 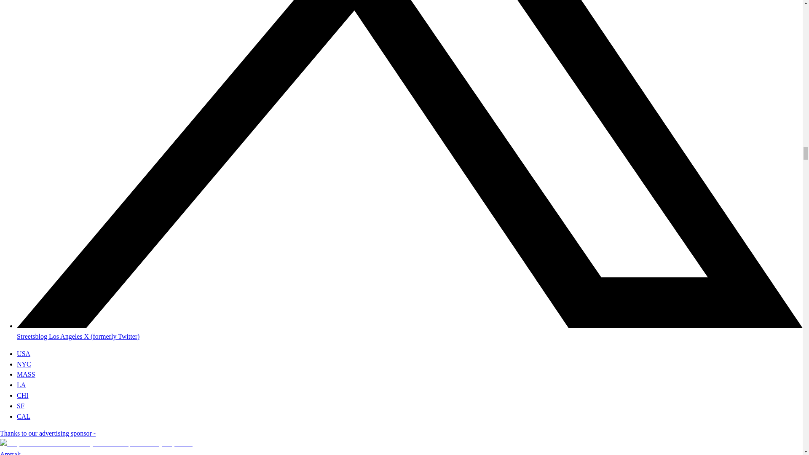 What do you see at coordinates (24, 364) in the screenshot?
I see `NYC` at bounding box center [24, 364].